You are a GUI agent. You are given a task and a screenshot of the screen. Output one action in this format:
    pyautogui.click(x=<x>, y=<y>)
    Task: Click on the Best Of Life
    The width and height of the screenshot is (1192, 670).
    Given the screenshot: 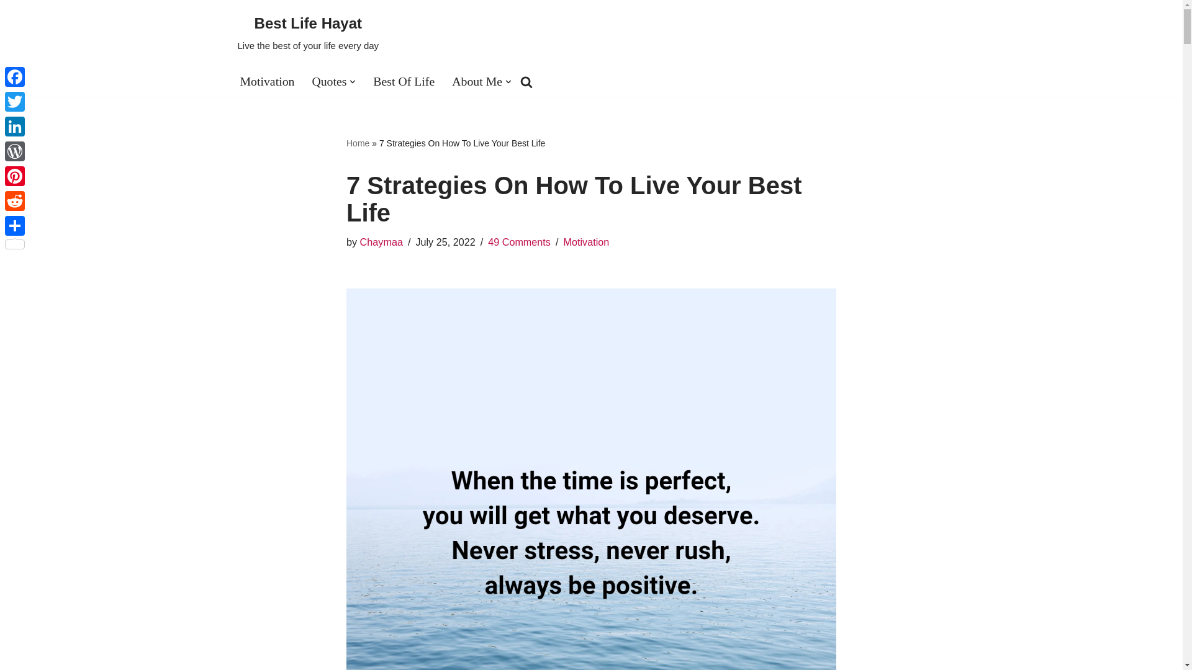 What is the action you would take?
    pyautogui.click(x=329, y=81)
    